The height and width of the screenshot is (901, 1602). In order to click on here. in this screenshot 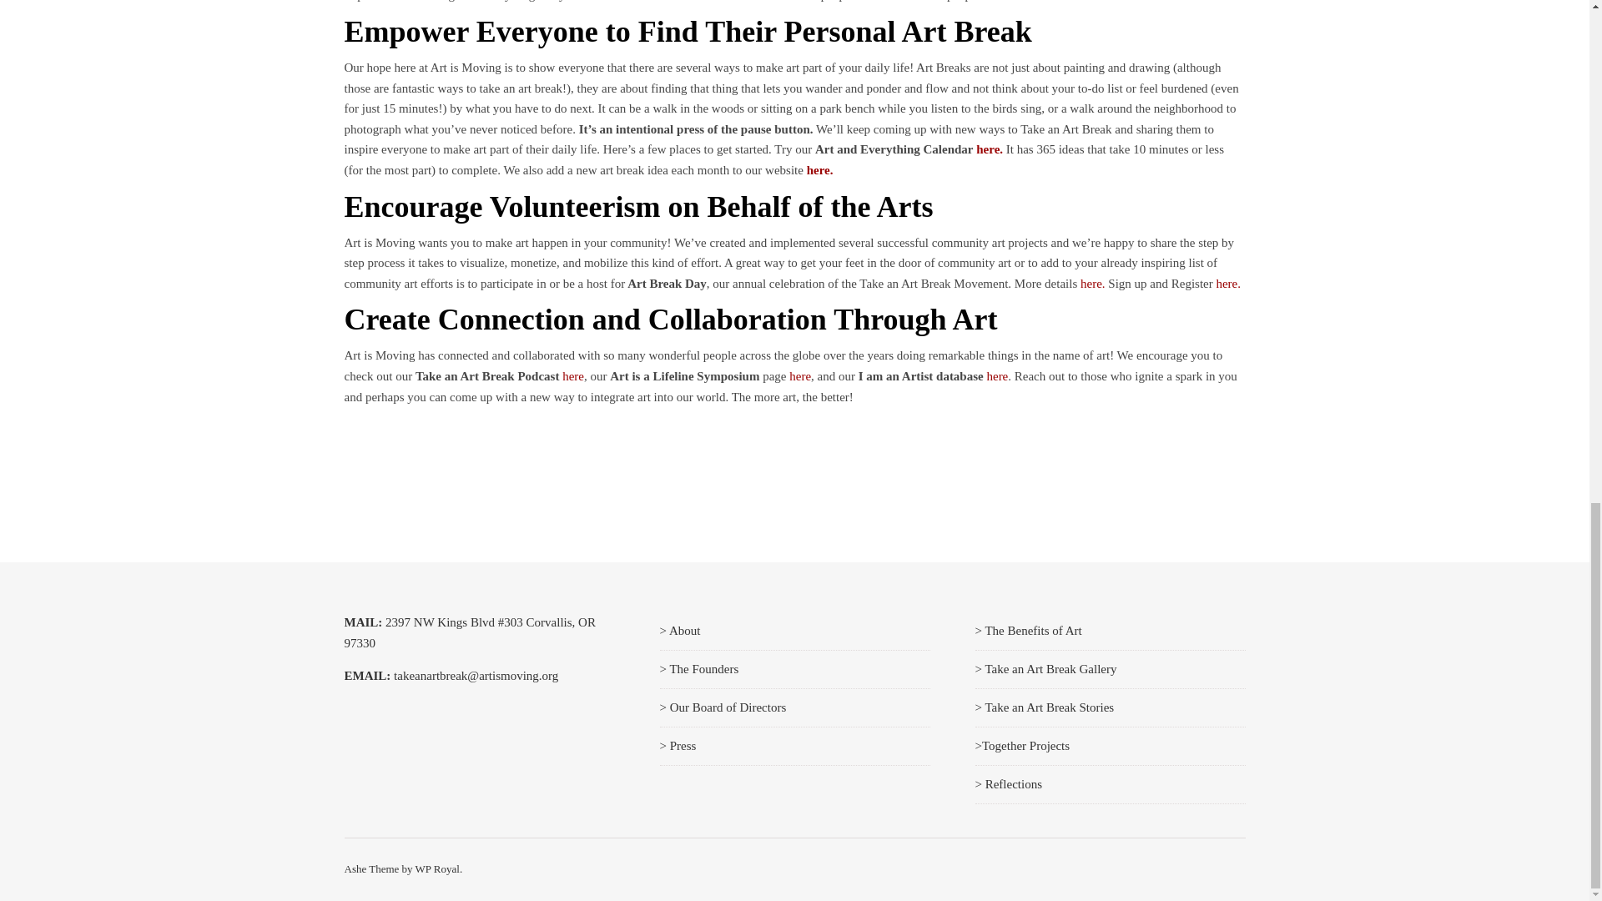, I will do `click(819, 169)`.